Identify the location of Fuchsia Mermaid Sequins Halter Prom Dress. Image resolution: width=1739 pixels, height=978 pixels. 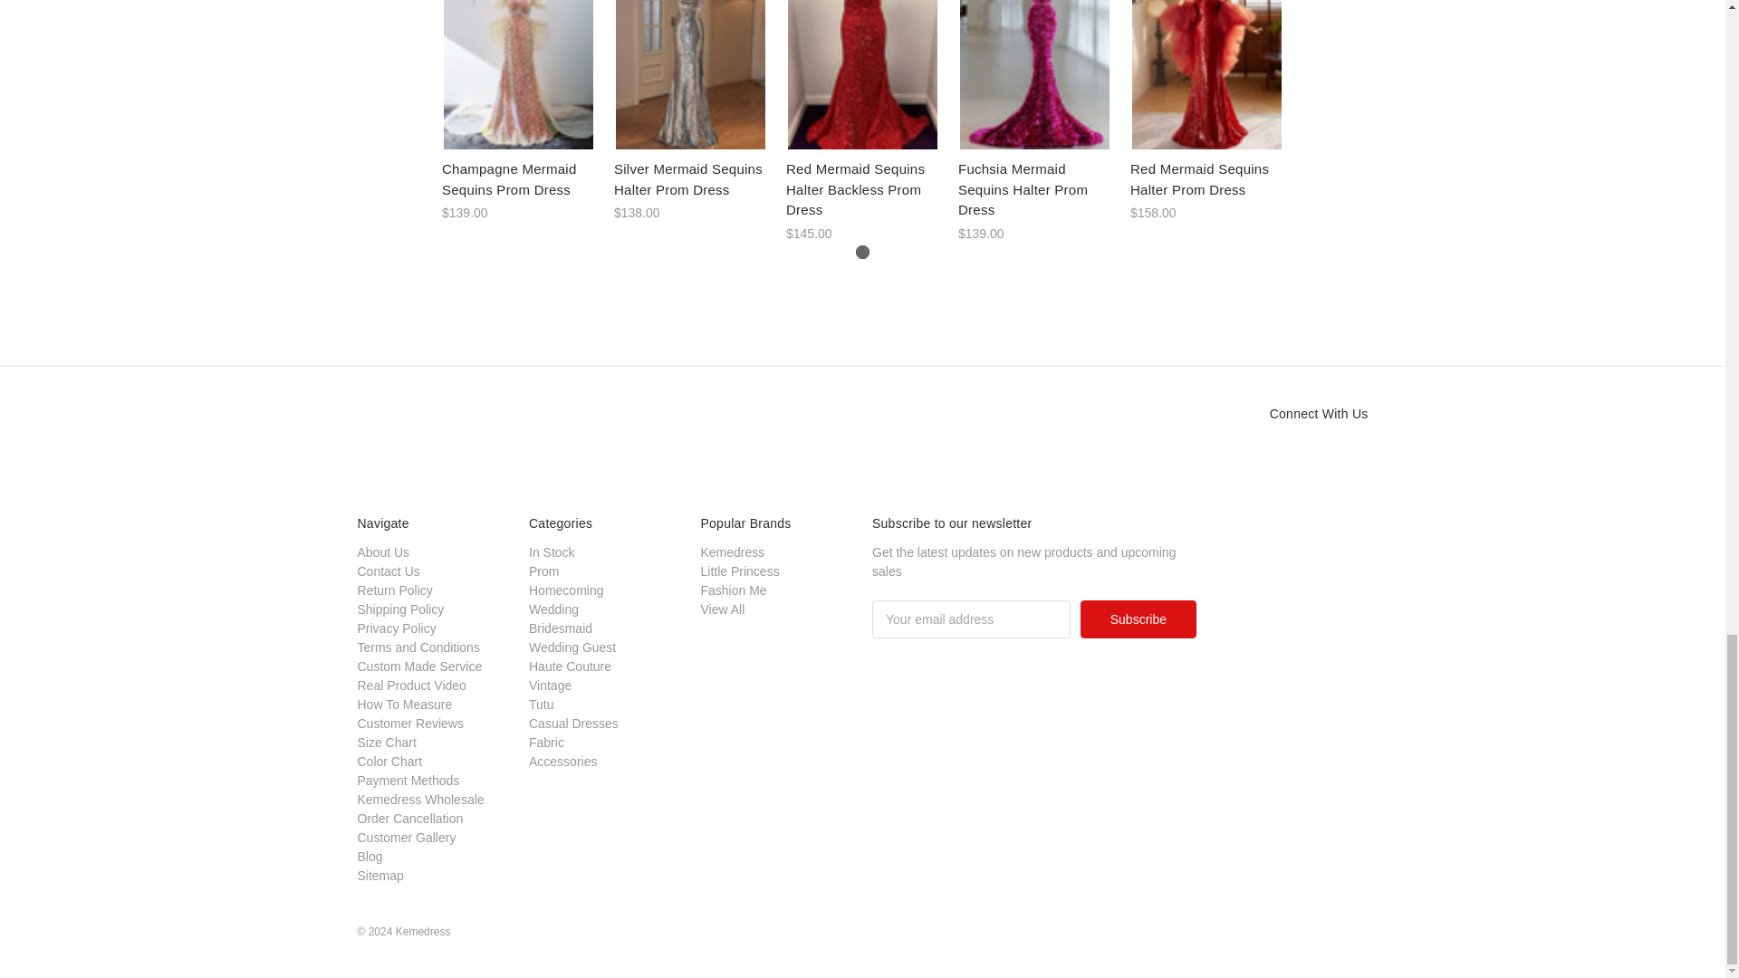
(1034, 75).